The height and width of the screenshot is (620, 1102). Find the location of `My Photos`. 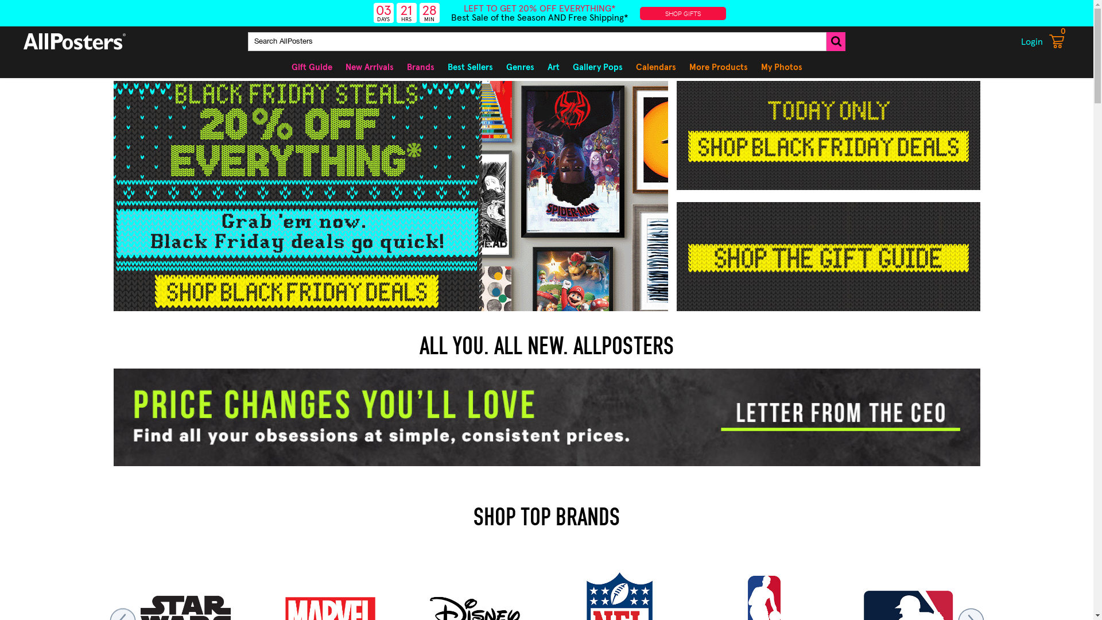

My Photos is located at coordinates (782, 68).